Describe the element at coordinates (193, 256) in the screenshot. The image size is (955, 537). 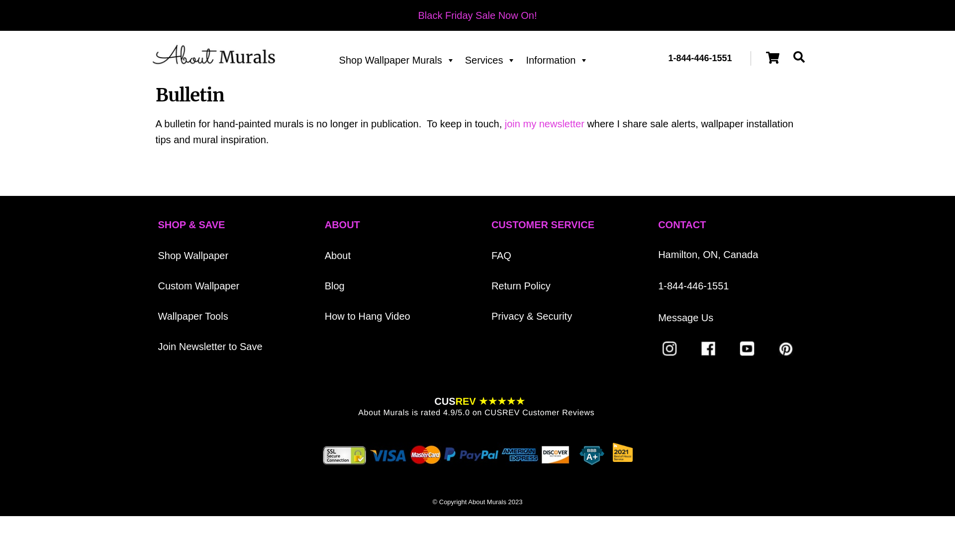
I see `Shop Wallpaper` at that location.